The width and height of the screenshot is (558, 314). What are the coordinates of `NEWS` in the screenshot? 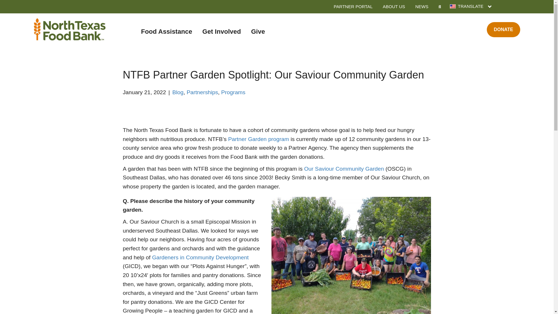 It's located at (422, 7).